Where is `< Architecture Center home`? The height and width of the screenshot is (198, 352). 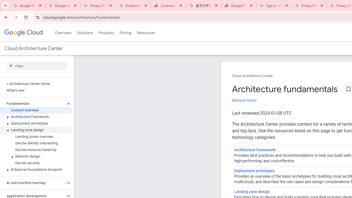 < Architecture Center home is located at coordinates (36, 84).